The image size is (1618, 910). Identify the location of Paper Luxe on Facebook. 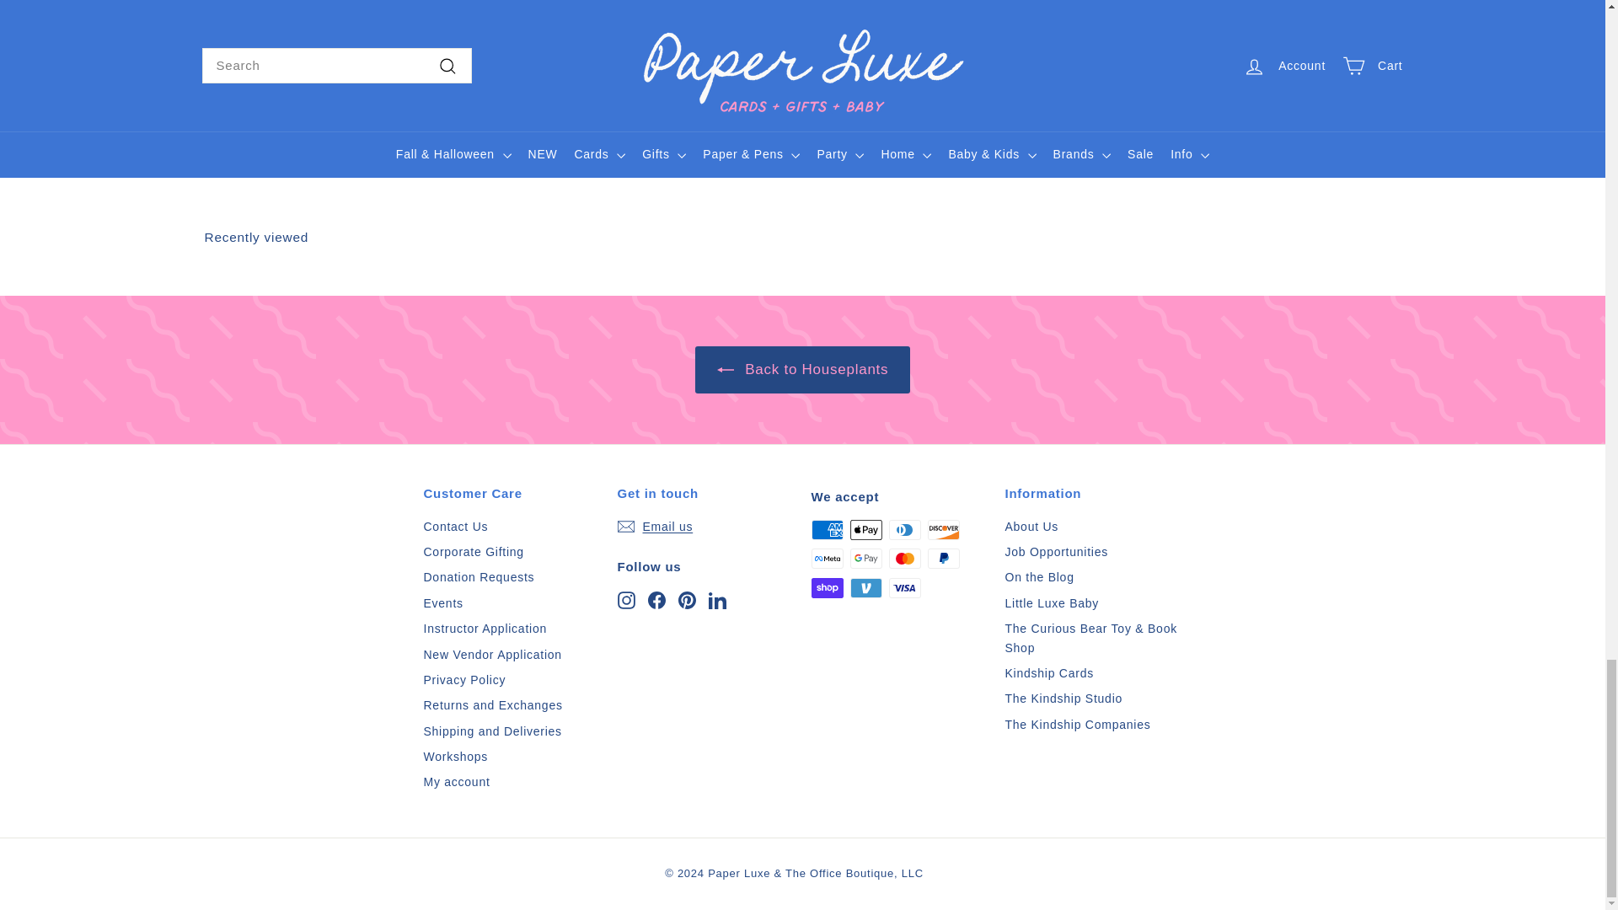
(656, 598).